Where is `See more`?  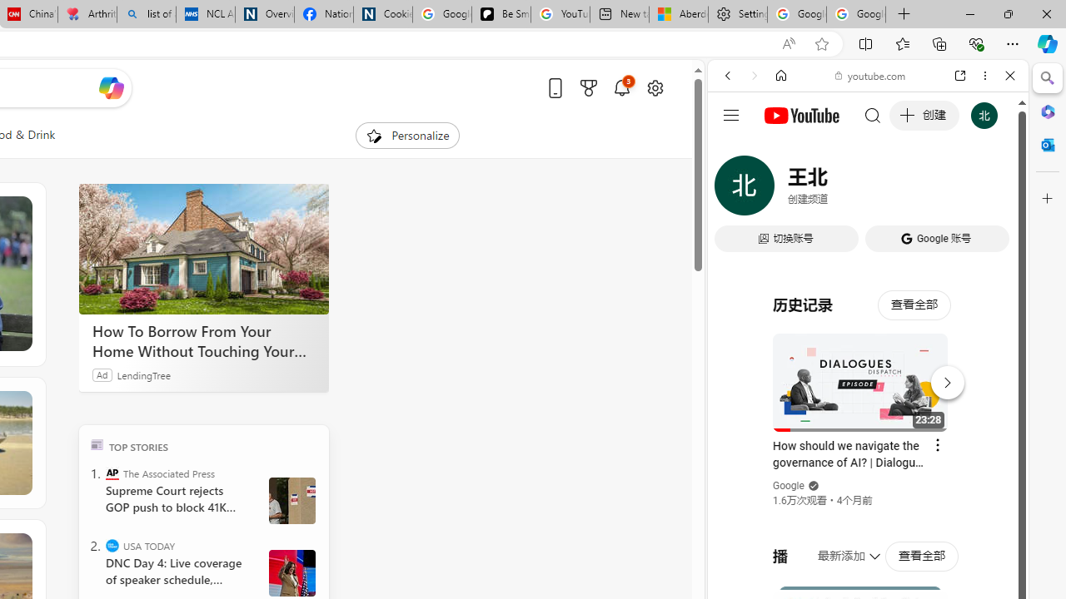 See more is located at coordinates (20, 544).